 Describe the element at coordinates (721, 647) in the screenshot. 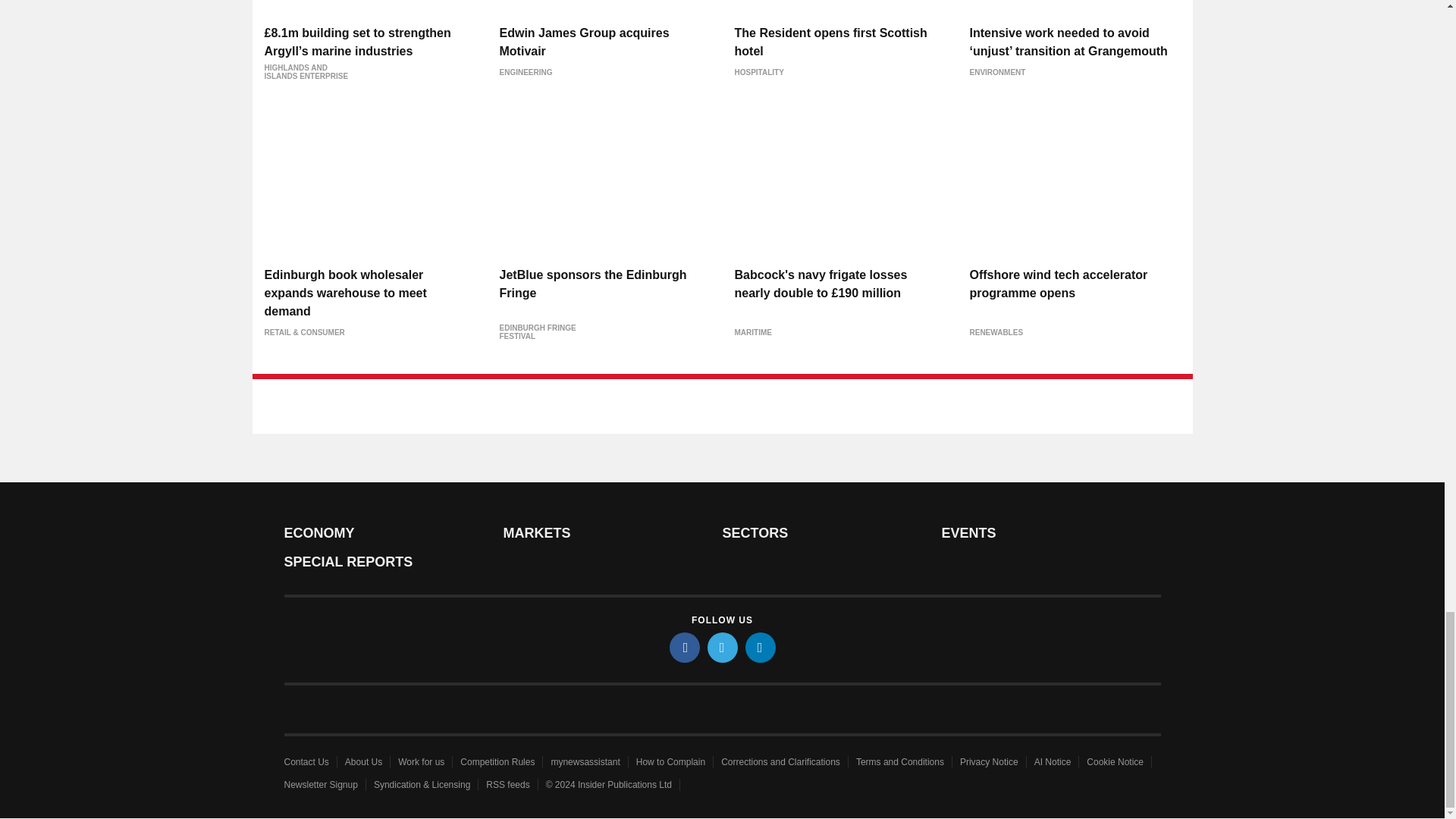

I see `twitter` at that location.